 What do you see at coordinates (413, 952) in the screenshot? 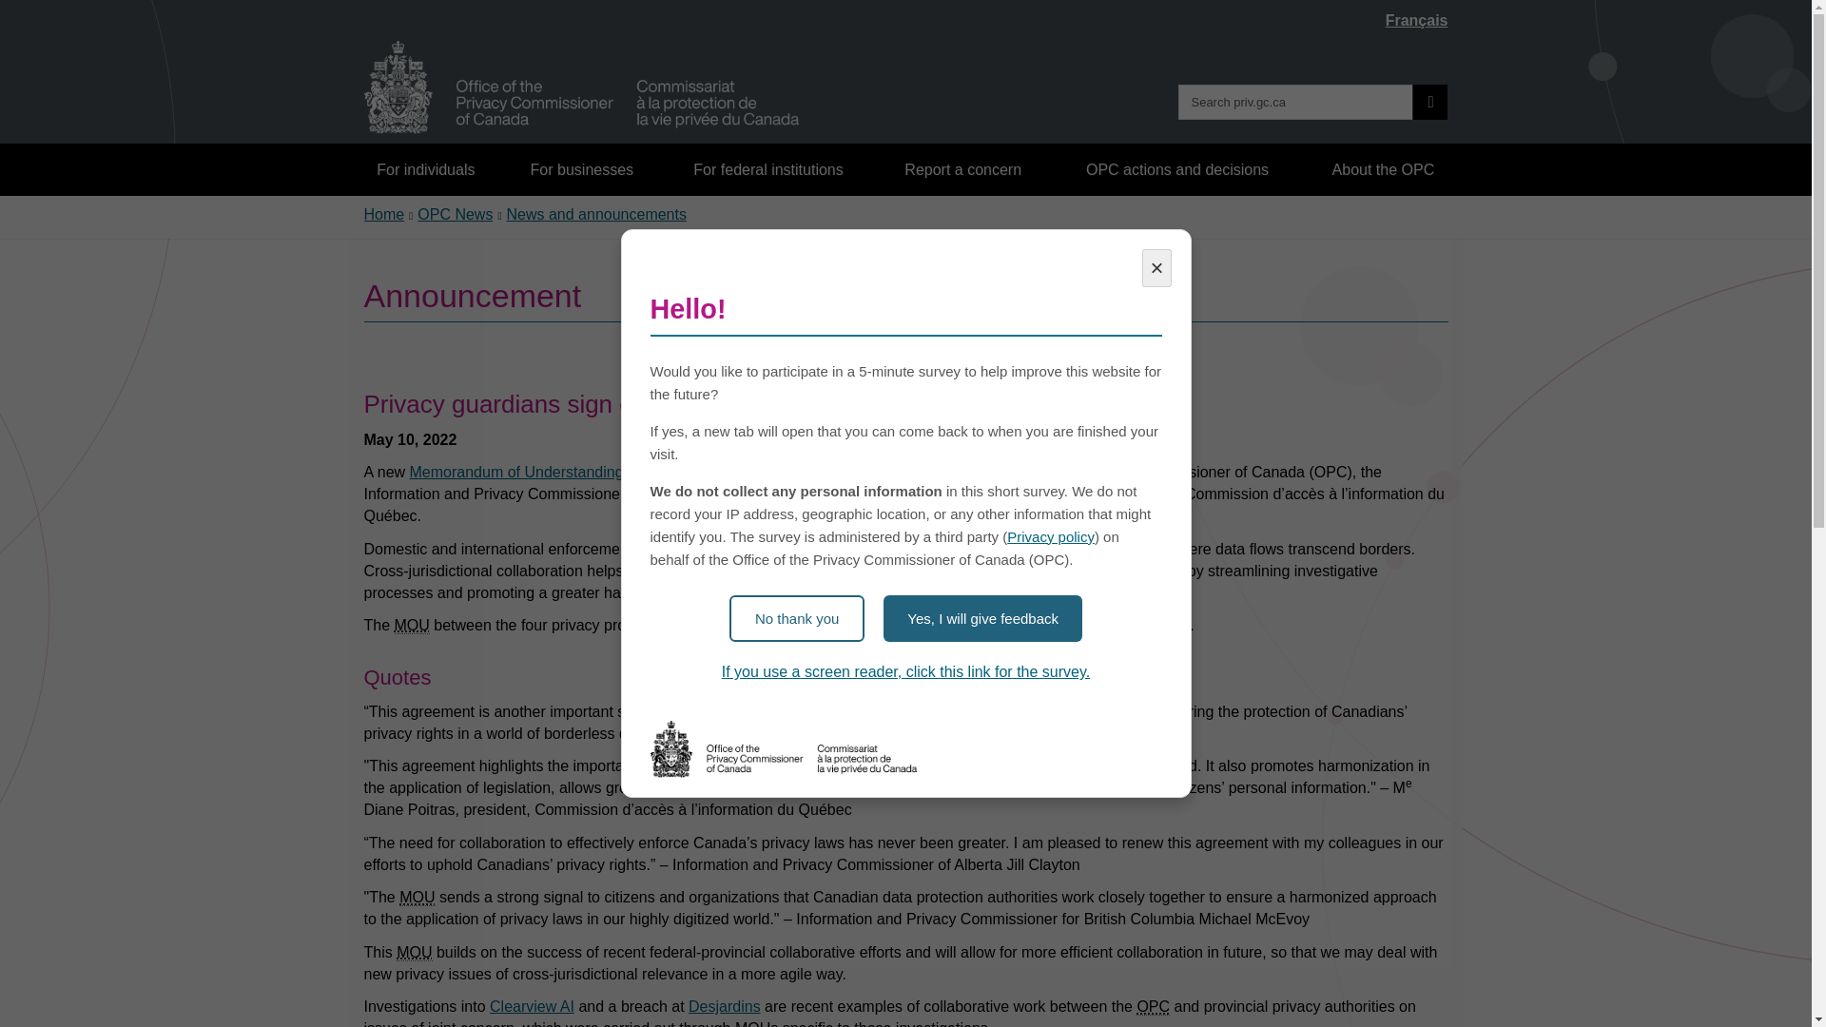
I see `Memorandum of Understanding` at bounding box center [413, 952].